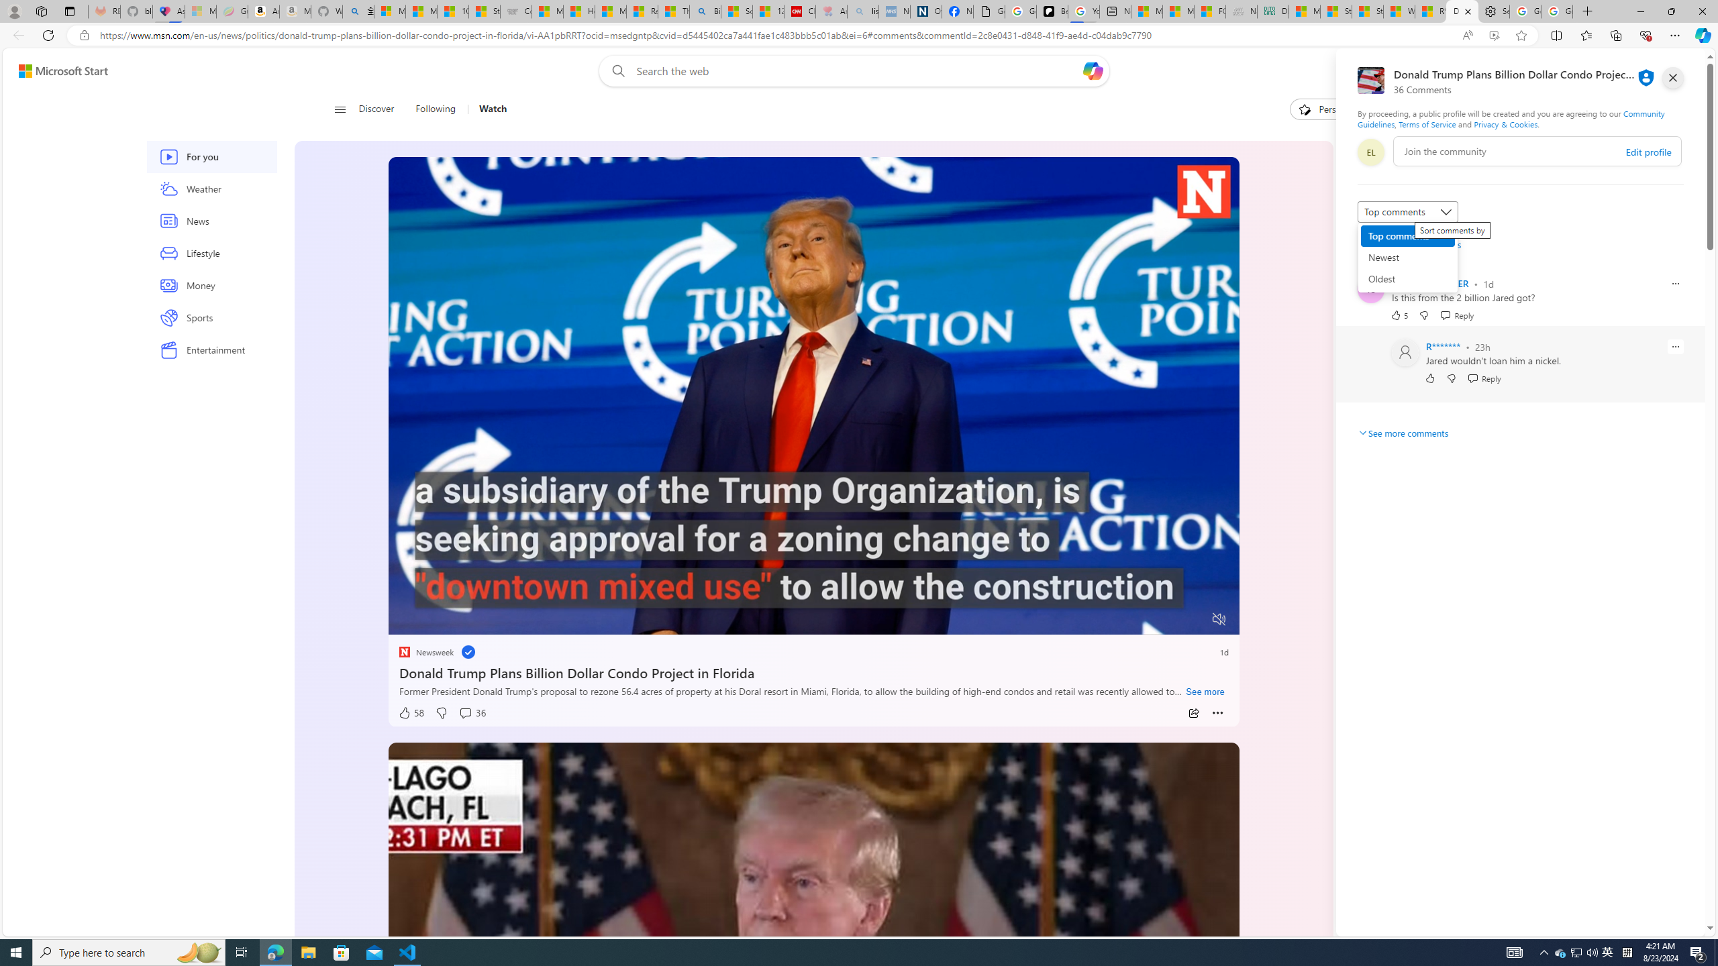 The height and width of the screenshot is (966, 1718). I want to click on Unmute, so click(1220, 619).